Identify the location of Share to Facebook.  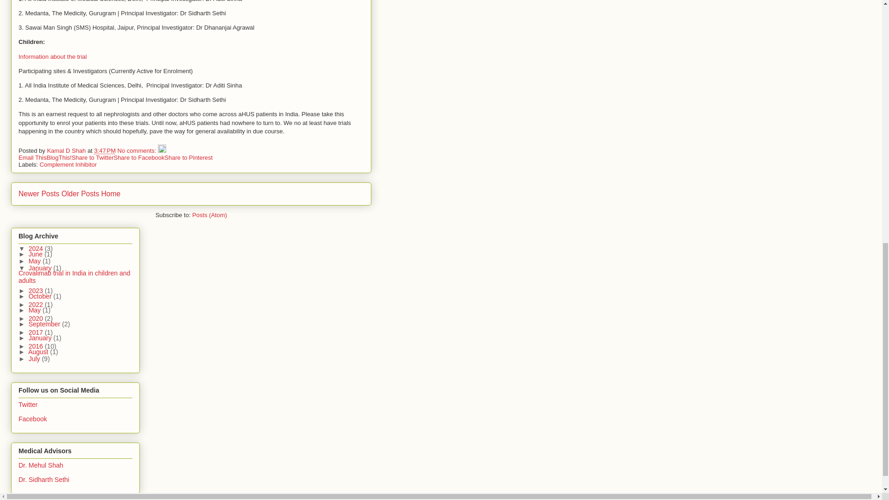
(139, 157).